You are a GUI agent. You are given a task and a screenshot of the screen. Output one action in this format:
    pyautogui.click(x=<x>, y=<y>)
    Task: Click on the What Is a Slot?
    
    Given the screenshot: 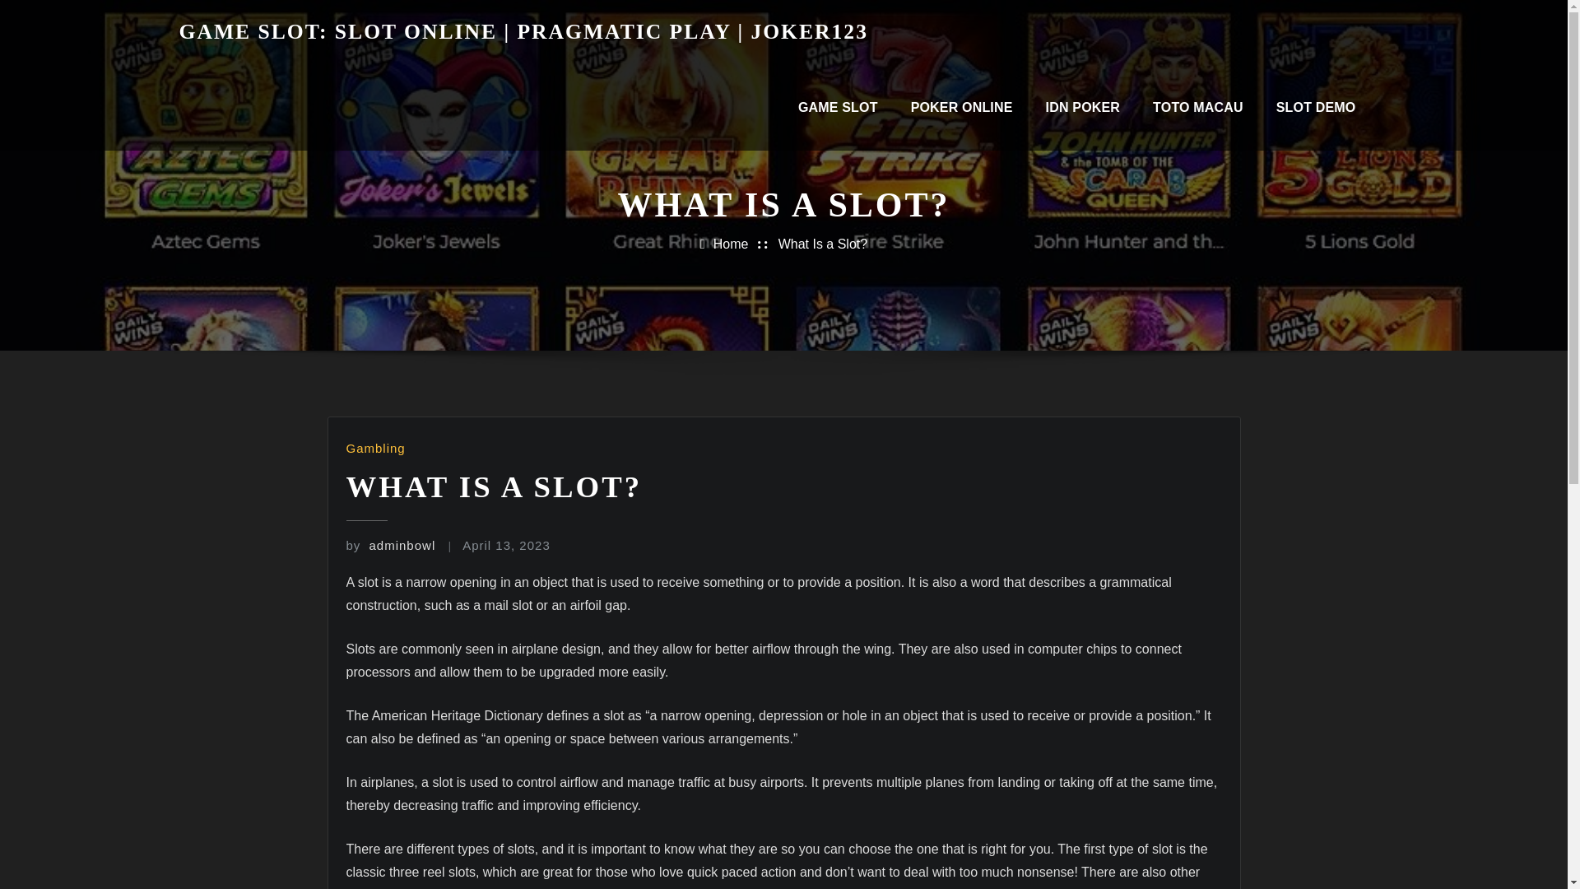 What is the action you would take?
    pyautogui.click(x=823, y=244)
    